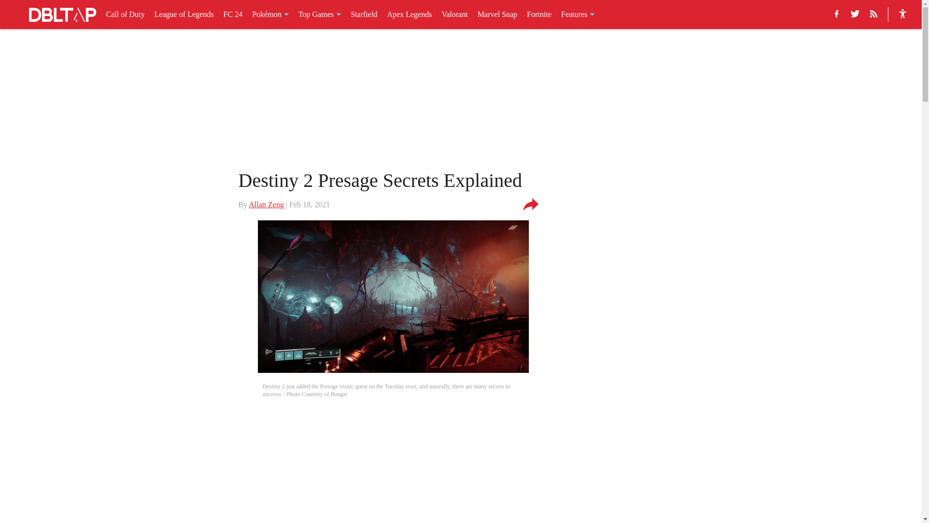  What do you see at coordinates (319, 15) in the screenshot?
I see `Top Games` at bounding box center [319, 15].